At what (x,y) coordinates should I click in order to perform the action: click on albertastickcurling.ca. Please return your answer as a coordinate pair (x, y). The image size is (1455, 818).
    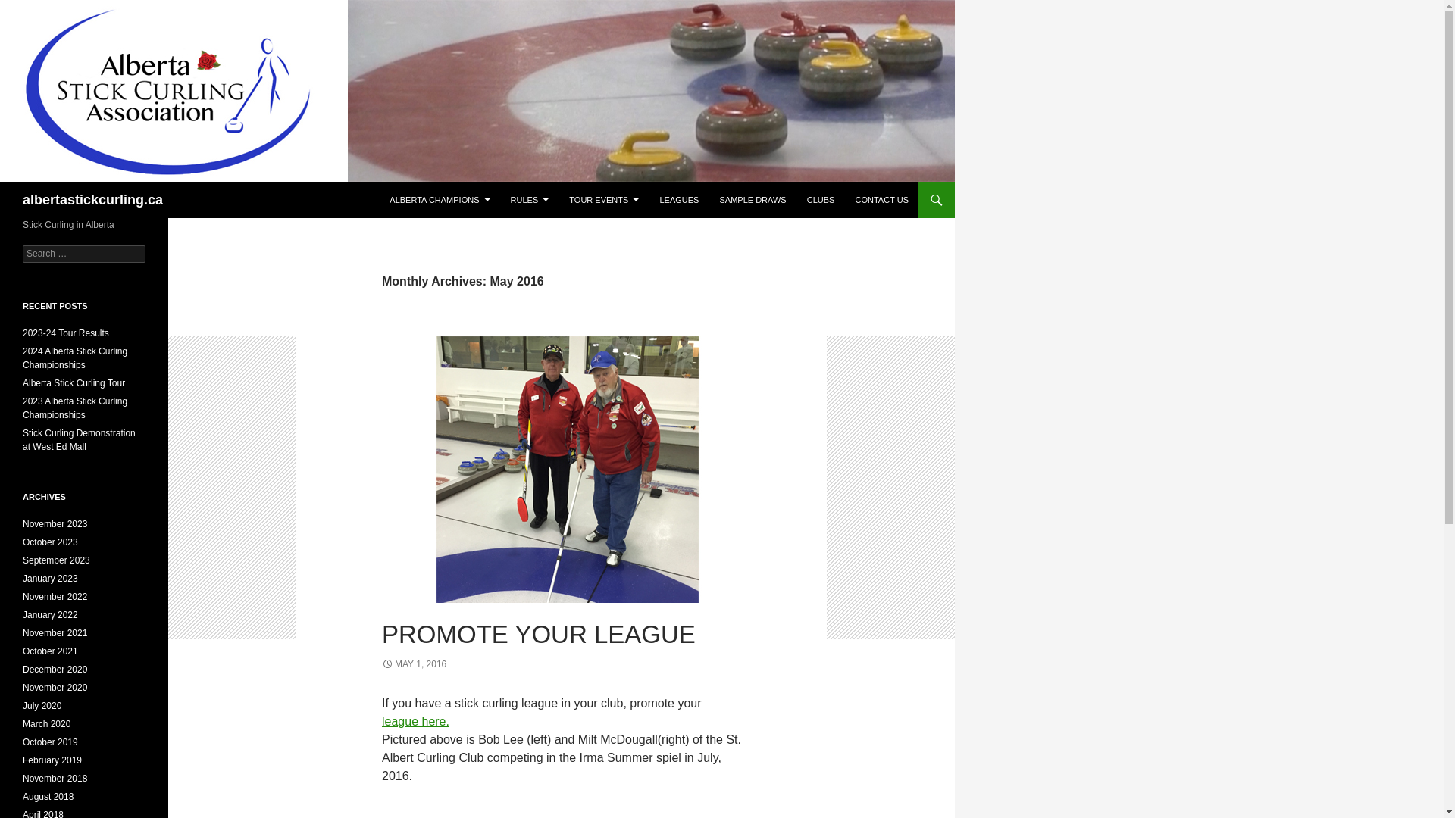
    Looking at the image, I should click on (92, 200).